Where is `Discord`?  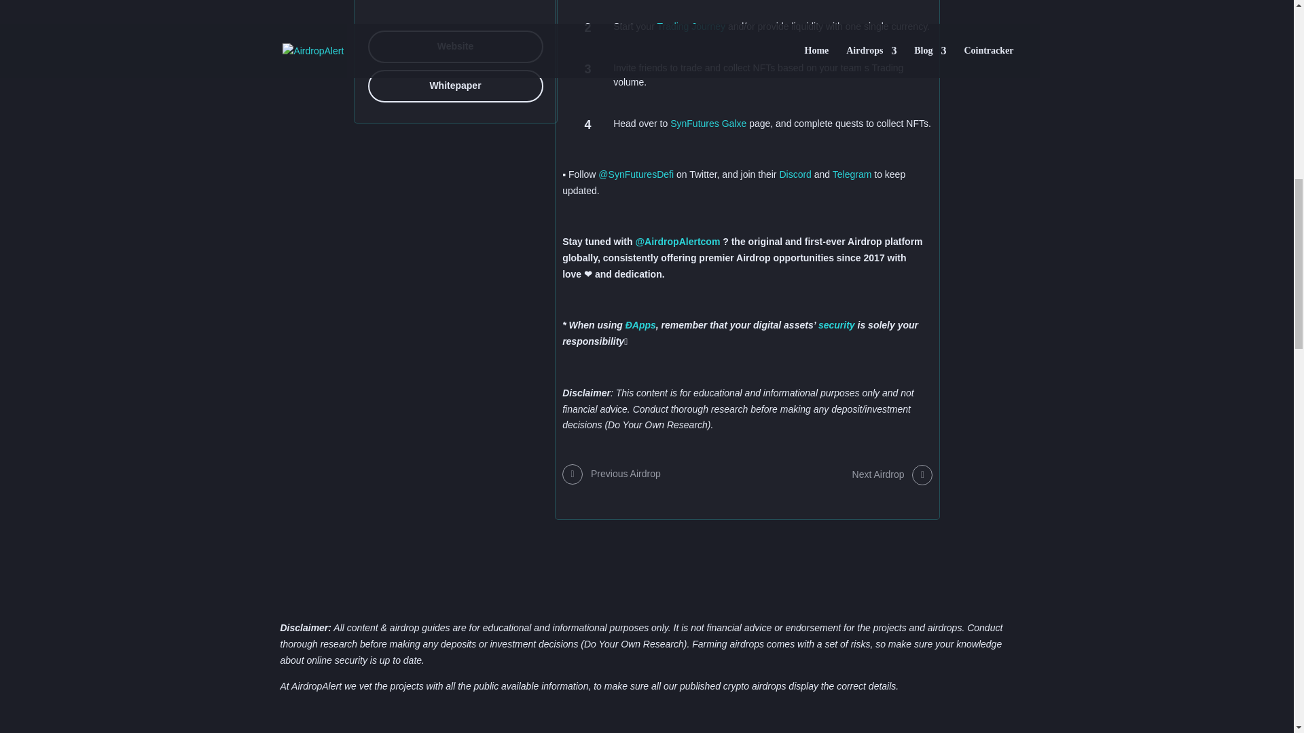 Discord is located at coordinates (795, 174).